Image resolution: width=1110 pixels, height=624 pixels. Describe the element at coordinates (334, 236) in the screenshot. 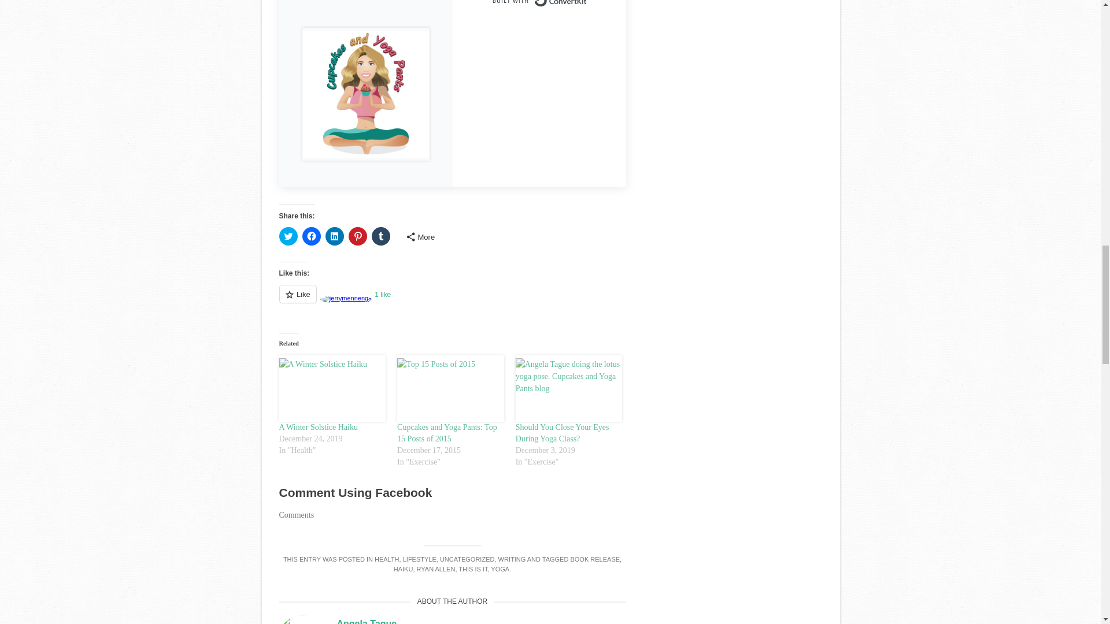

I see `Click to share on LinkedIn` at that location.